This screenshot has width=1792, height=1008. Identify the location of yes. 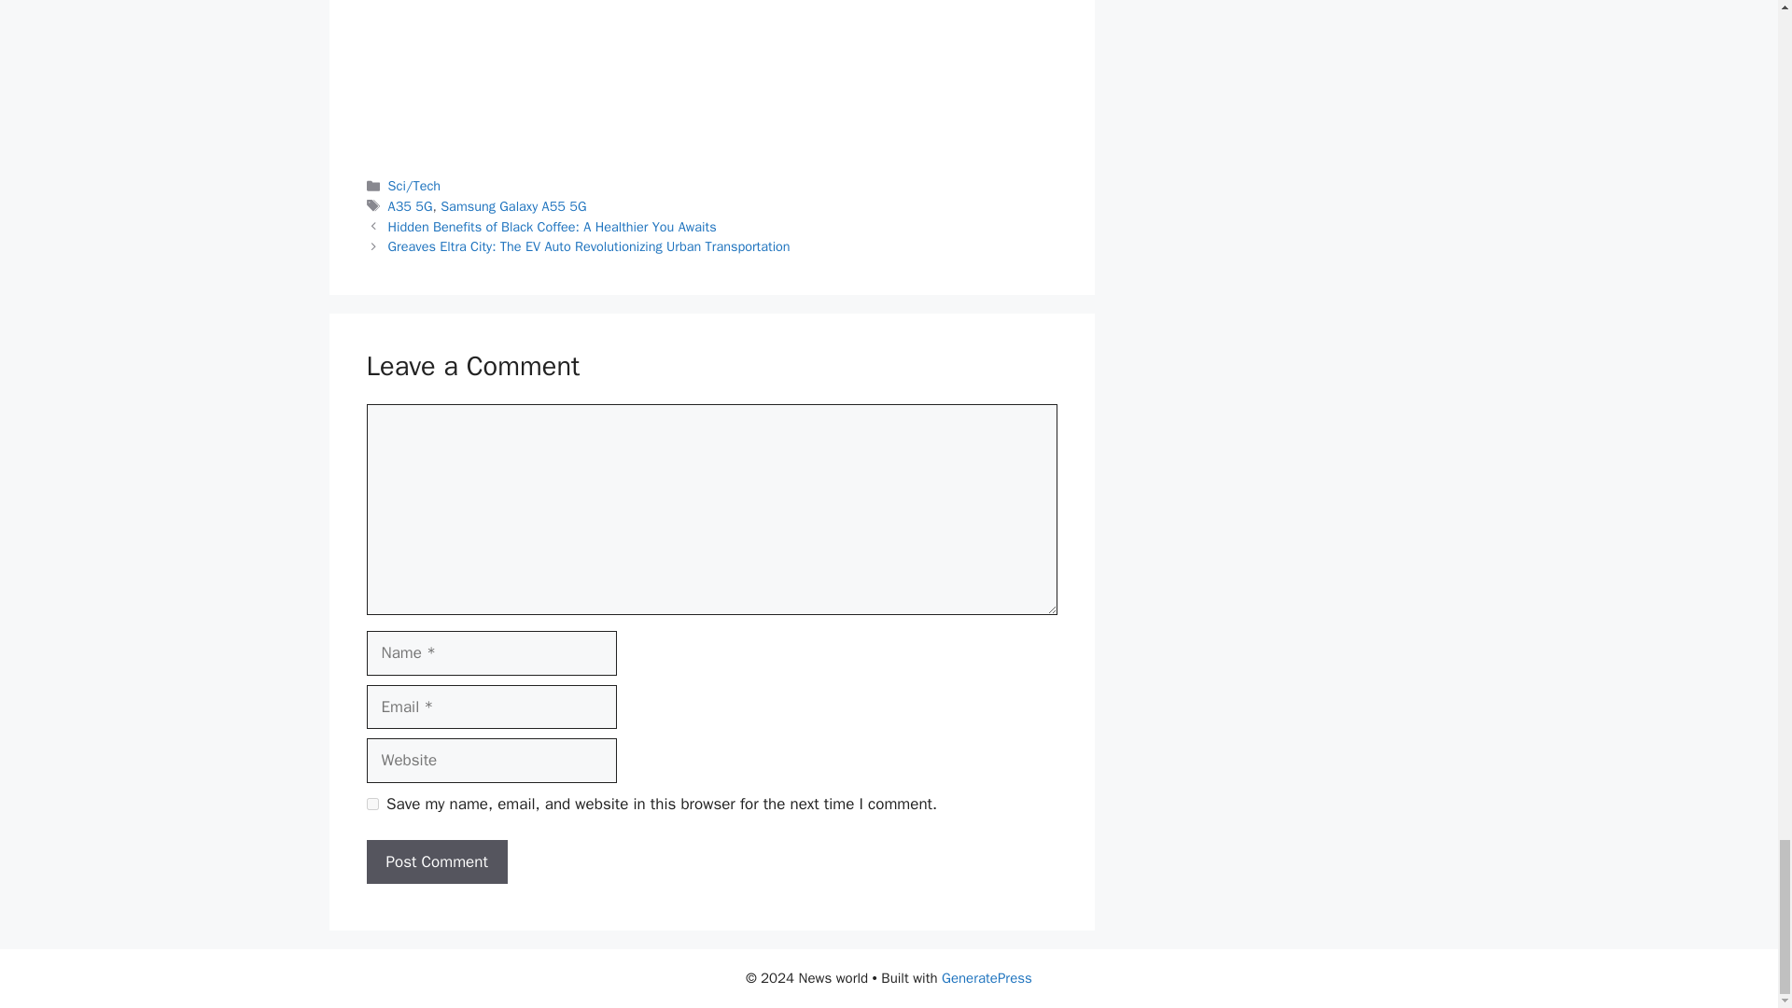
(371, 805).